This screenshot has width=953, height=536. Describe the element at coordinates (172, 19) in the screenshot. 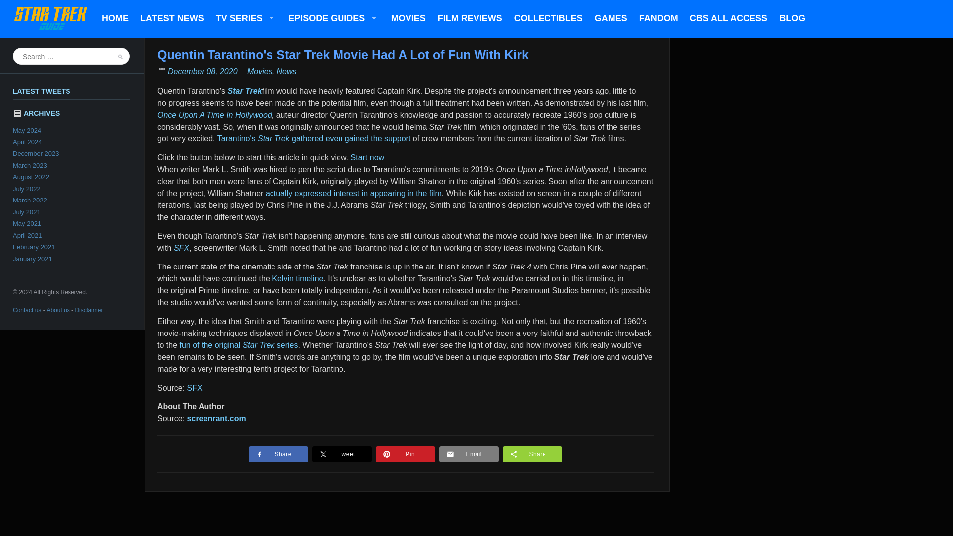

I see `LATEST NEWS` at that location.